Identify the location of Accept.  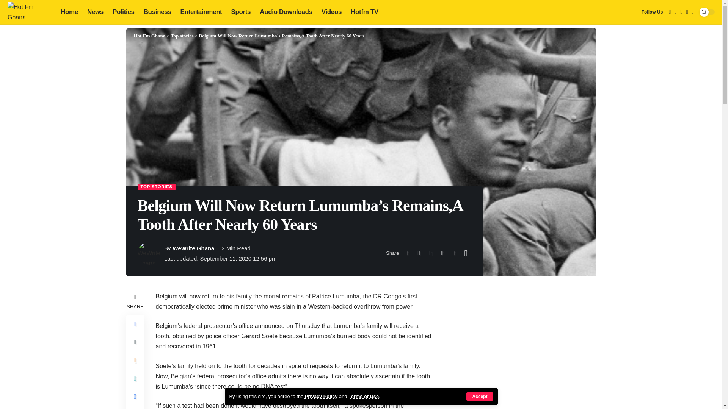
(479, 396).